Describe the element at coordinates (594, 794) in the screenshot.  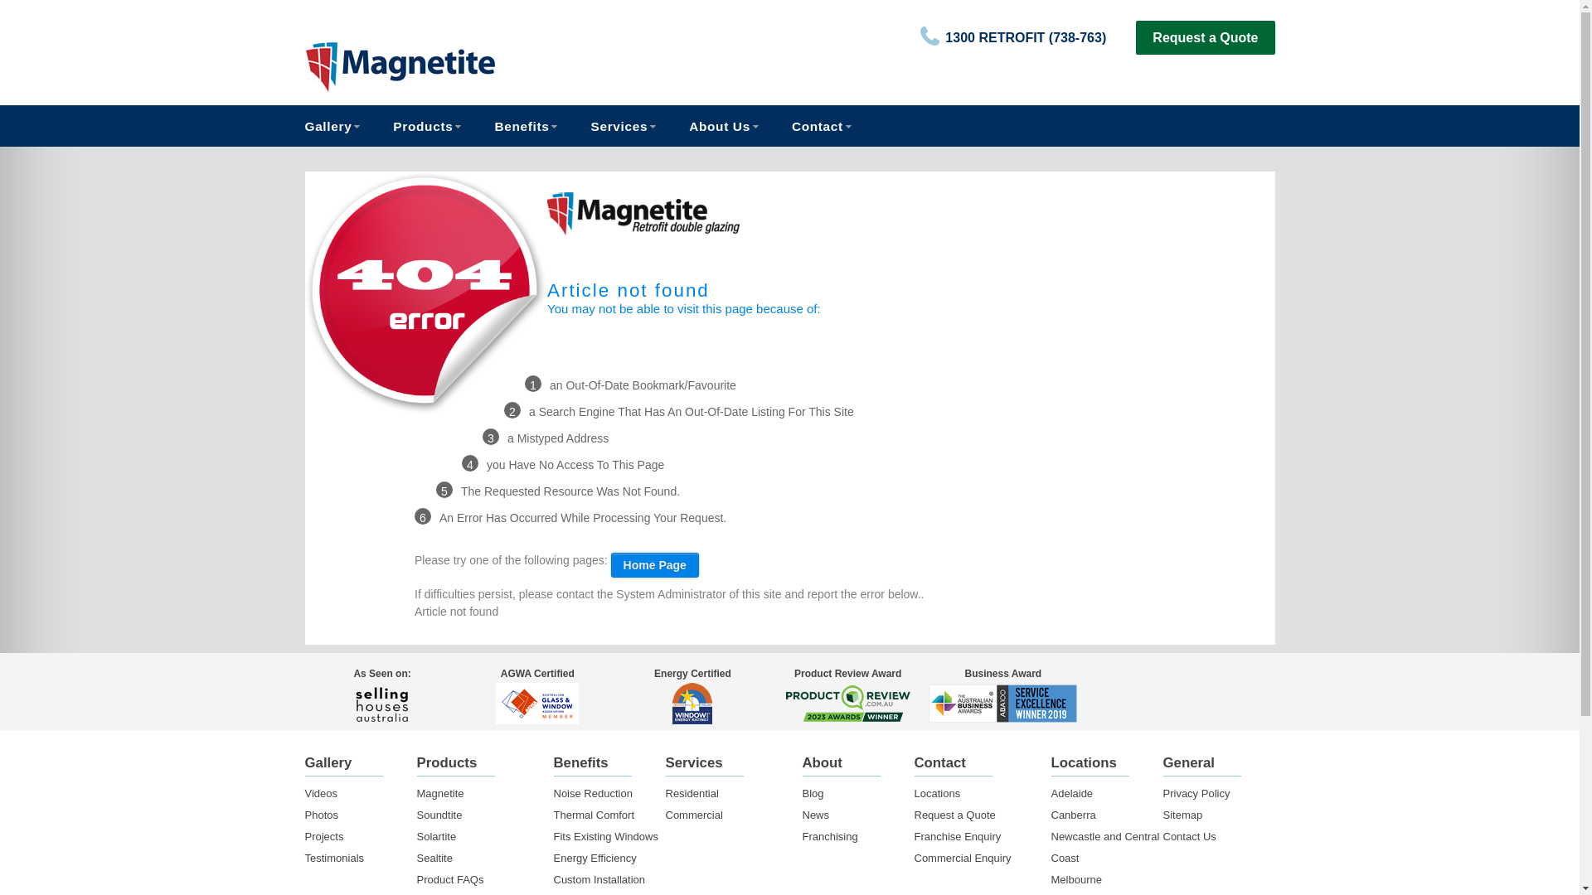
I see `Noise Reduction` at that location.